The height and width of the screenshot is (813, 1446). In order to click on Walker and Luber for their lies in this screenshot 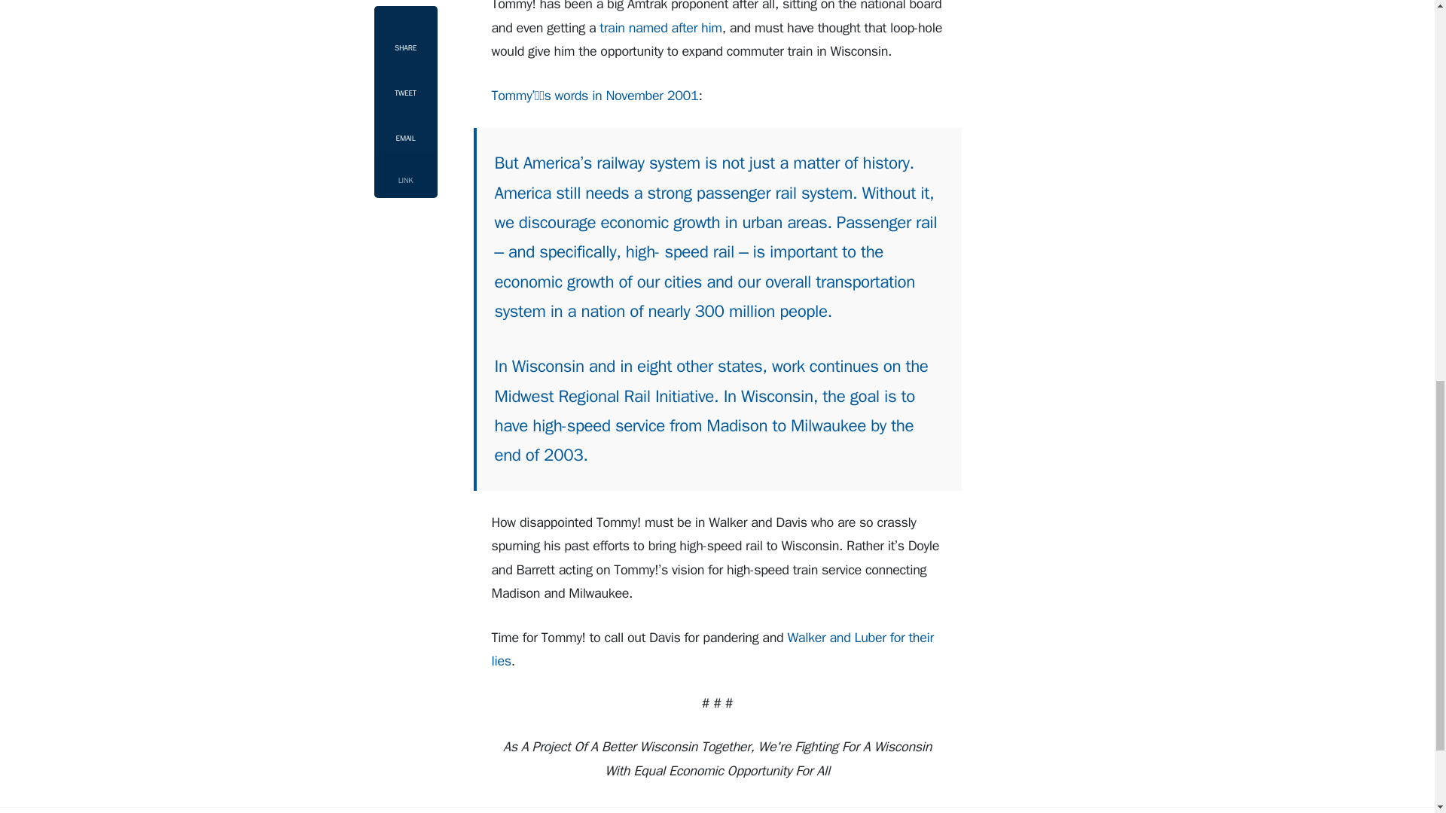, I will do `click(712, 649)`.